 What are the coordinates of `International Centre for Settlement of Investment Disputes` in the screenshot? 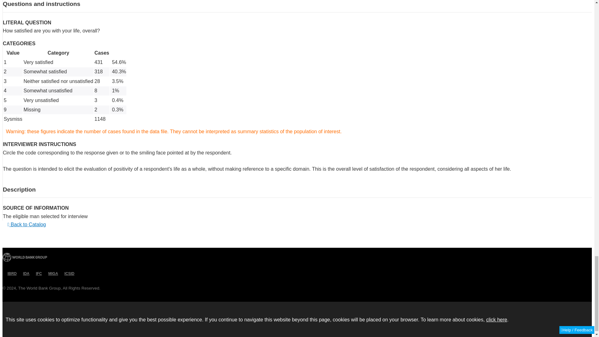 It's located at (68, 274).